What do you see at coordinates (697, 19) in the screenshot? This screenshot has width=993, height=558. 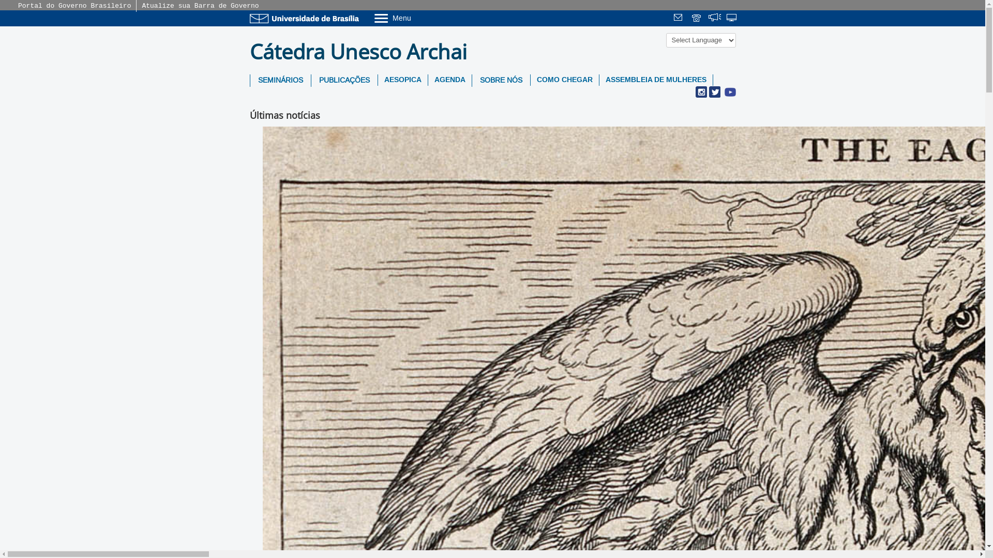 I see ` ` at bounding box center [697, 19].